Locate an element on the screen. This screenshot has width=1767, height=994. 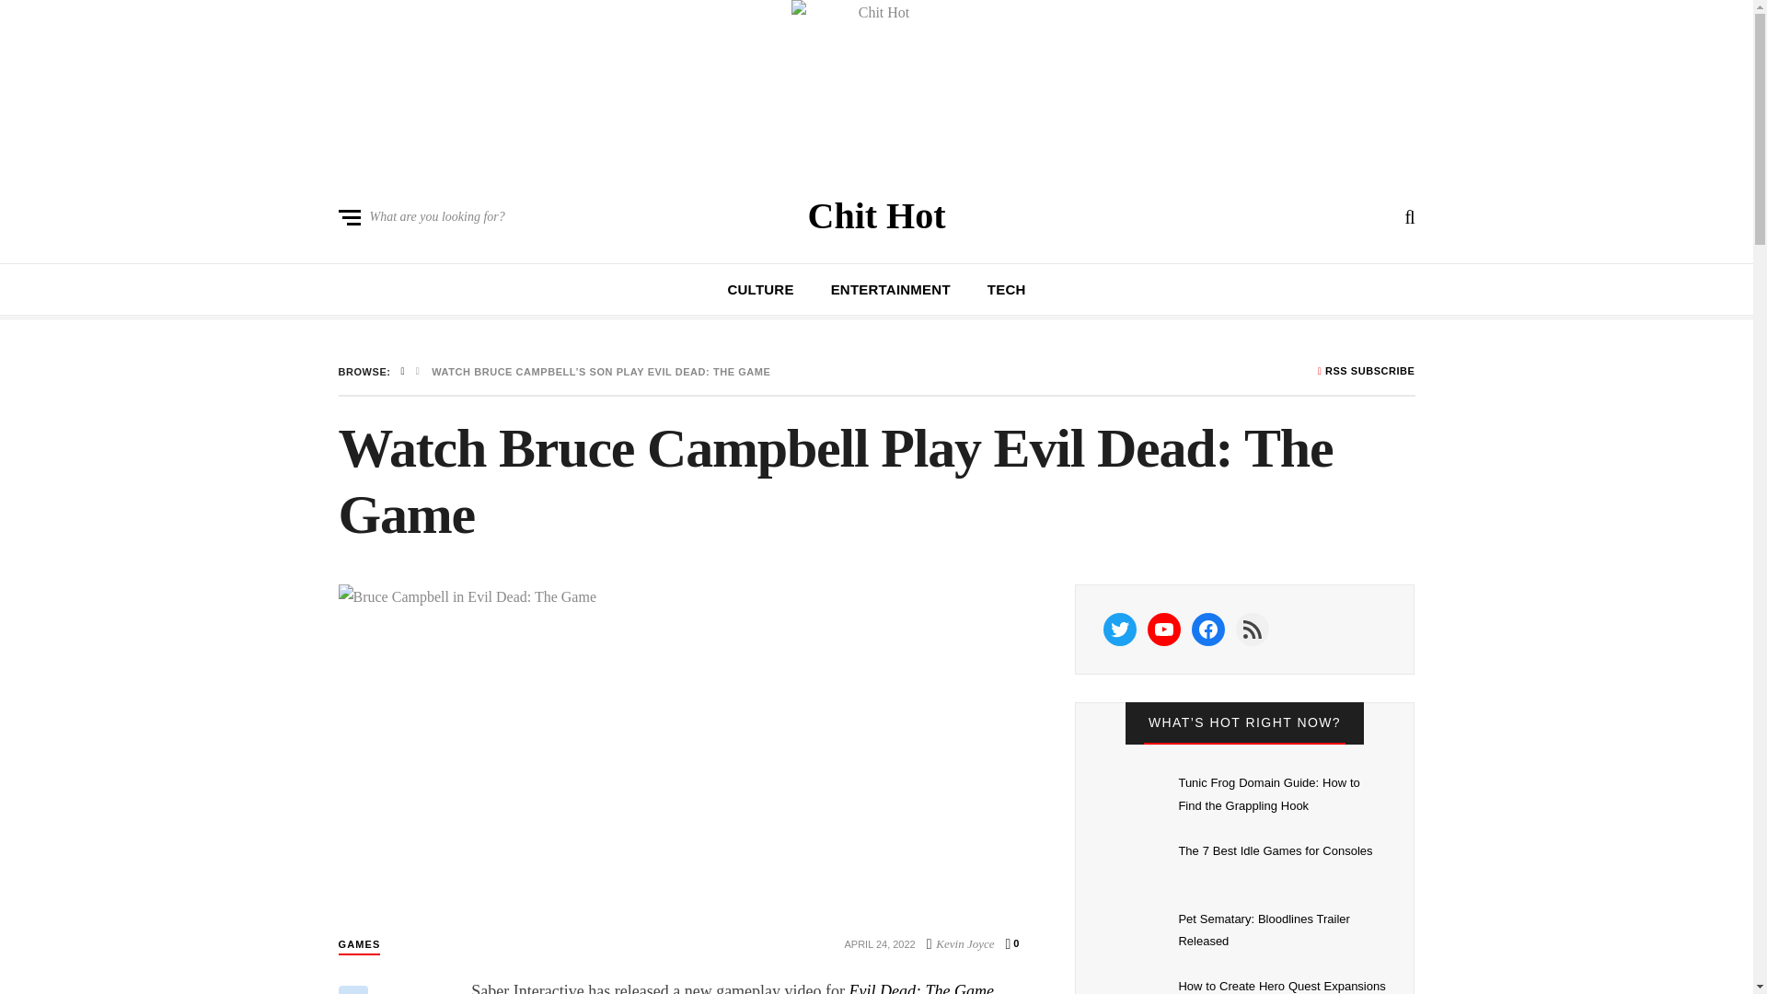
Chit Hot is located at coordinates (876, 85).